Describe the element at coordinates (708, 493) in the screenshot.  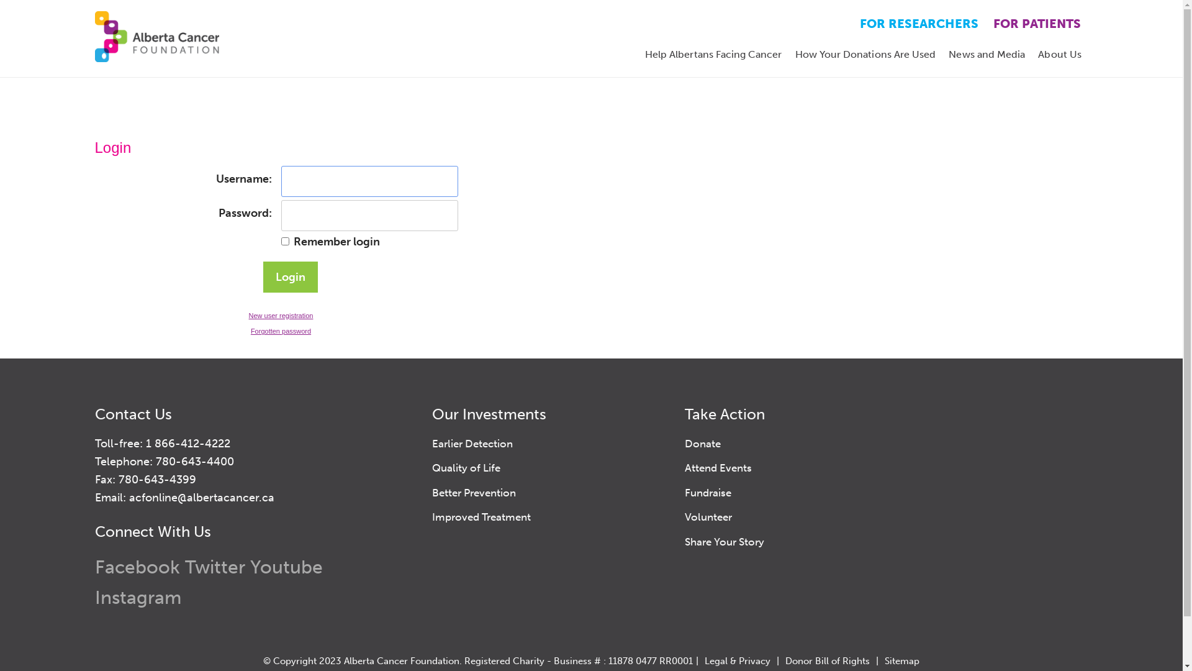
I see `Fundraise` at that location.